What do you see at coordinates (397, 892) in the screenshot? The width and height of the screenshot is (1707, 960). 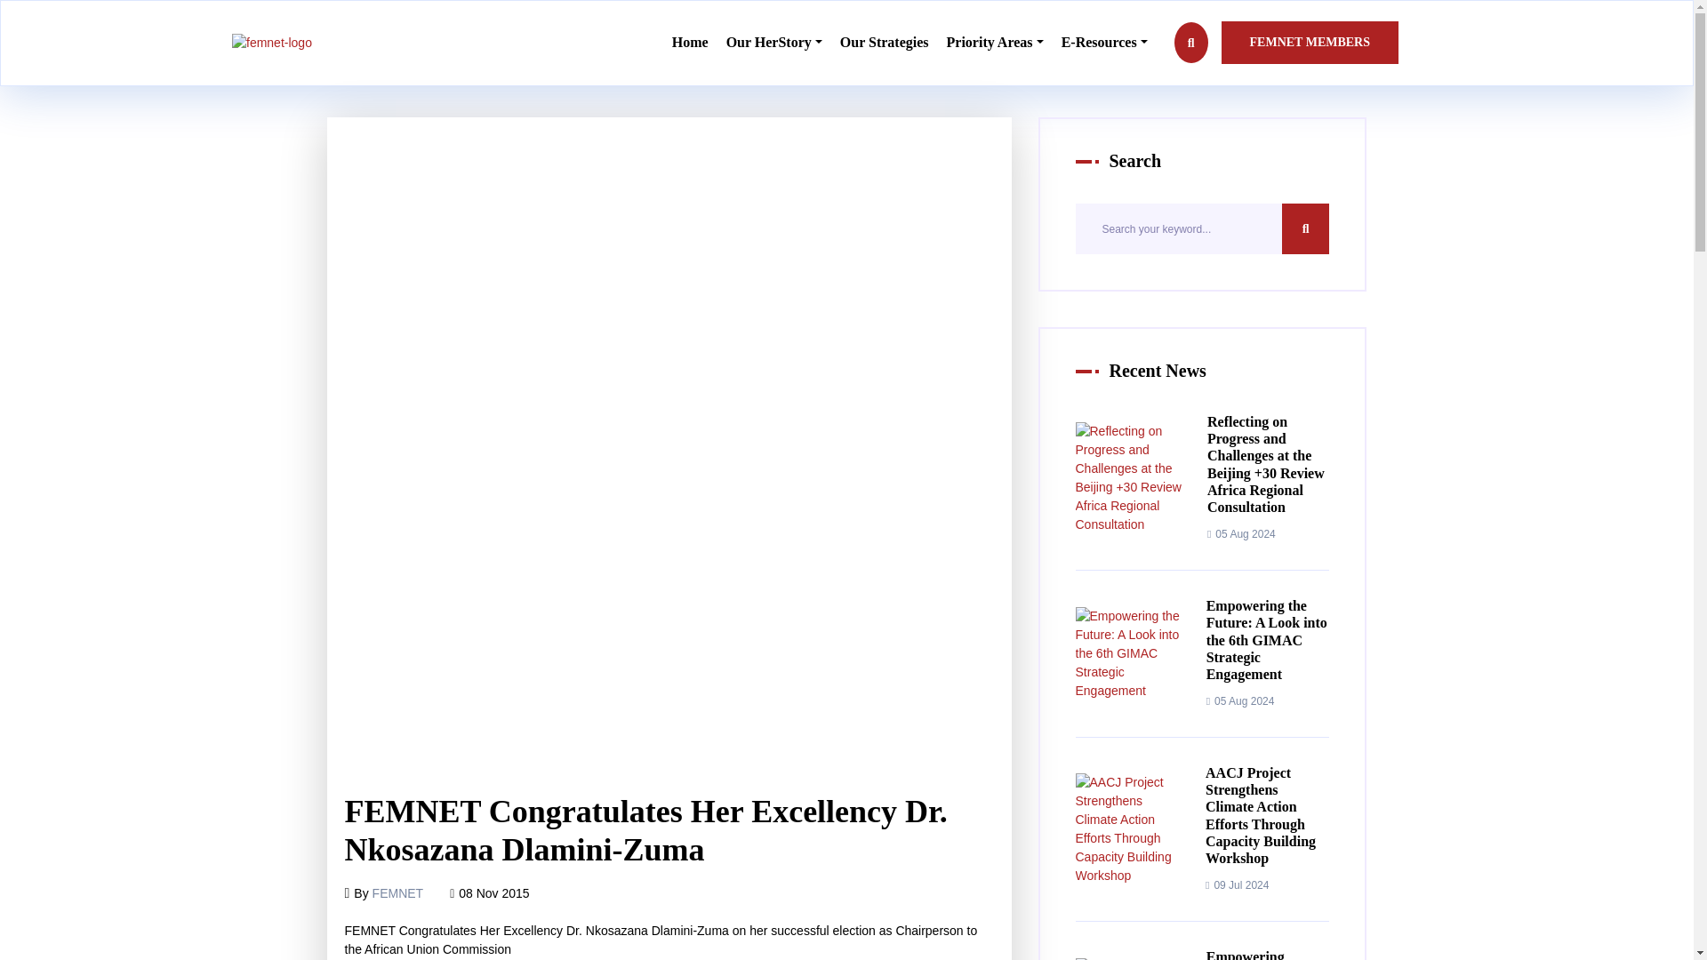 I see `FEMNET` at bounding box center [397, 892].